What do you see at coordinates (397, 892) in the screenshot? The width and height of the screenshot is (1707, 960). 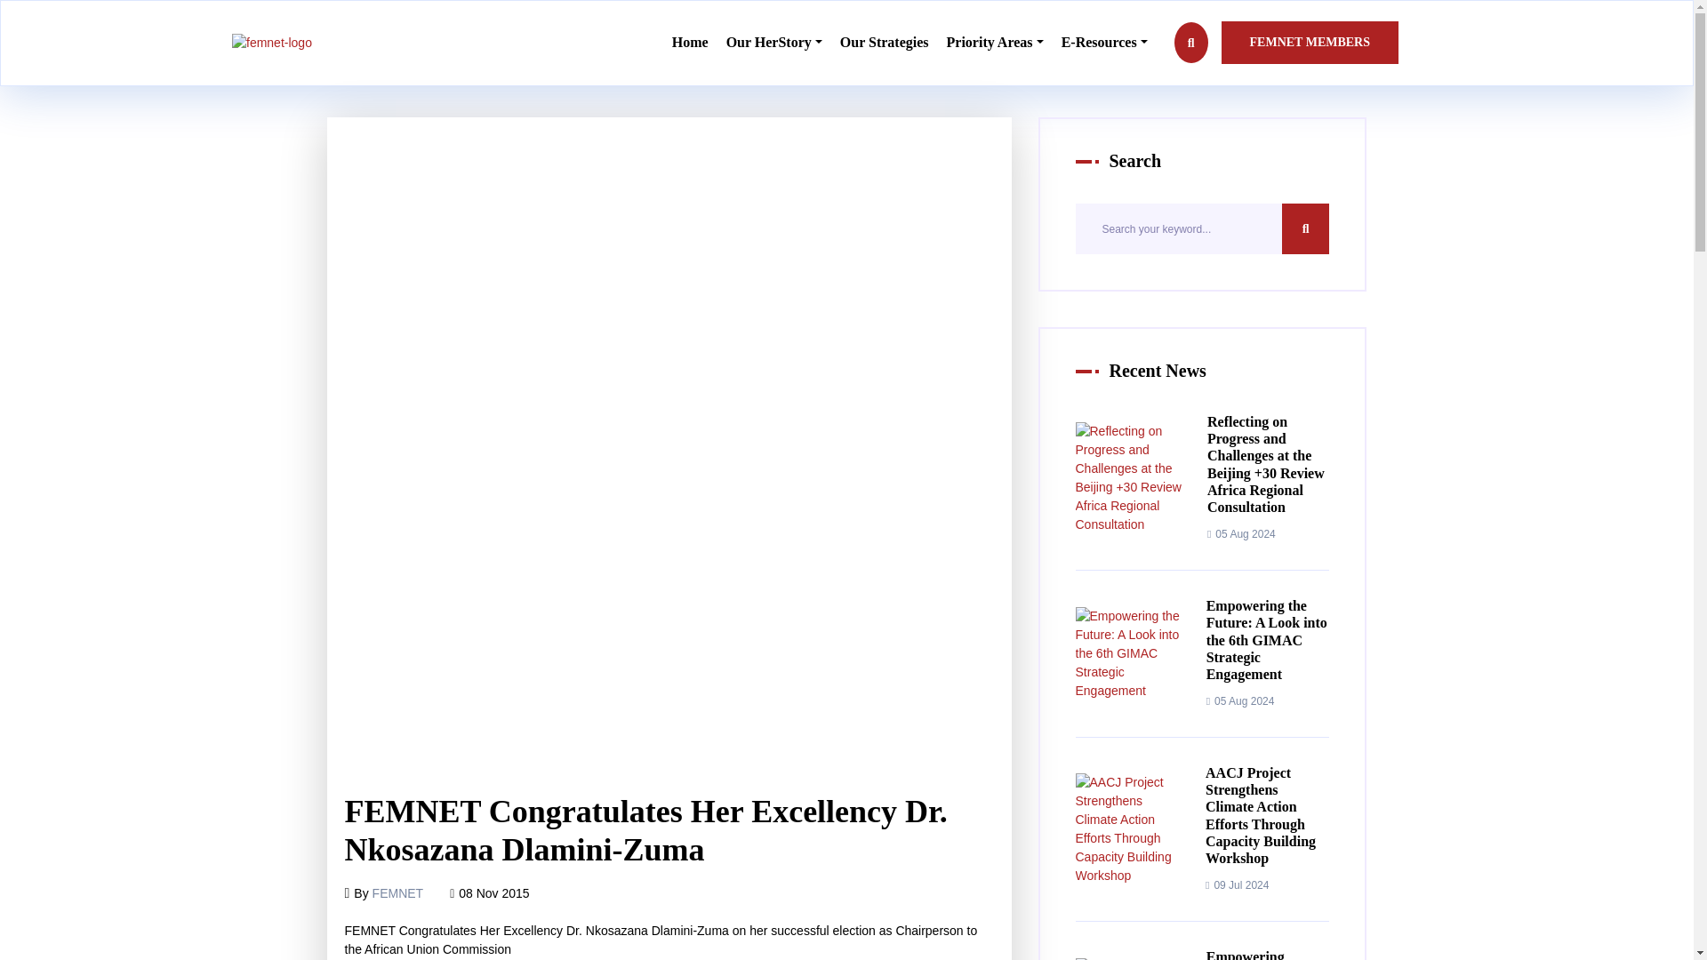 I see `FEMNET` at bounding box center [397, 892].